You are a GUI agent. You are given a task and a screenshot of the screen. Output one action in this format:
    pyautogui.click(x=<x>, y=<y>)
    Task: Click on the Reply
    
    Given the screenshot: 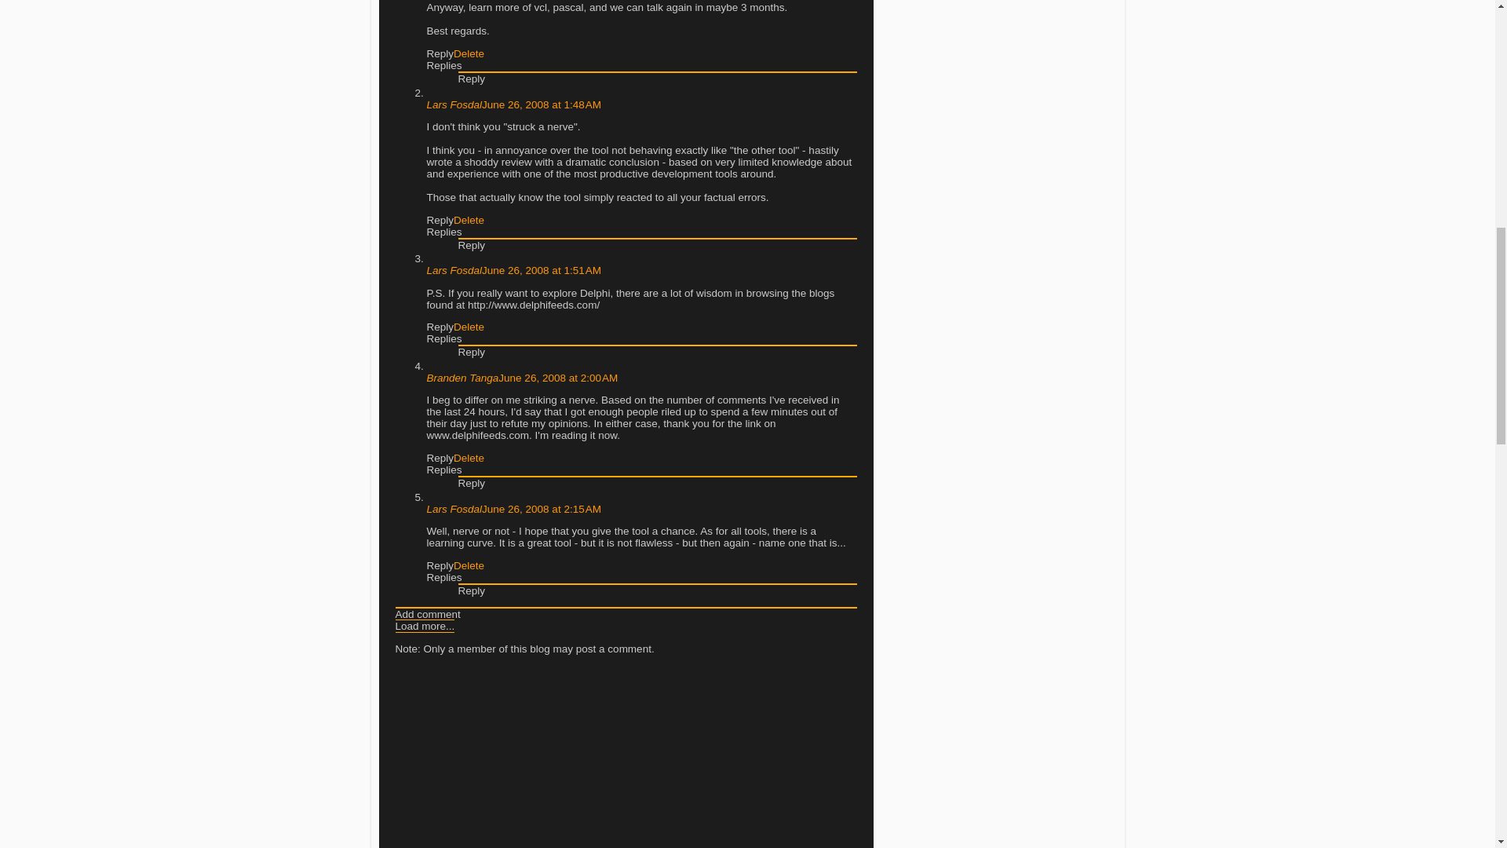 What is the action you would take?
    pyautogui.click(x=471, y=79)
    